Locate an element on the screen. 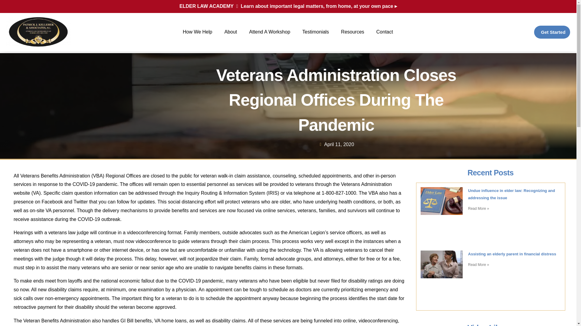 Image resolution: width=581 pixels, height=326 pixels. Attend A Workshop is located at coordinates (269, 32).